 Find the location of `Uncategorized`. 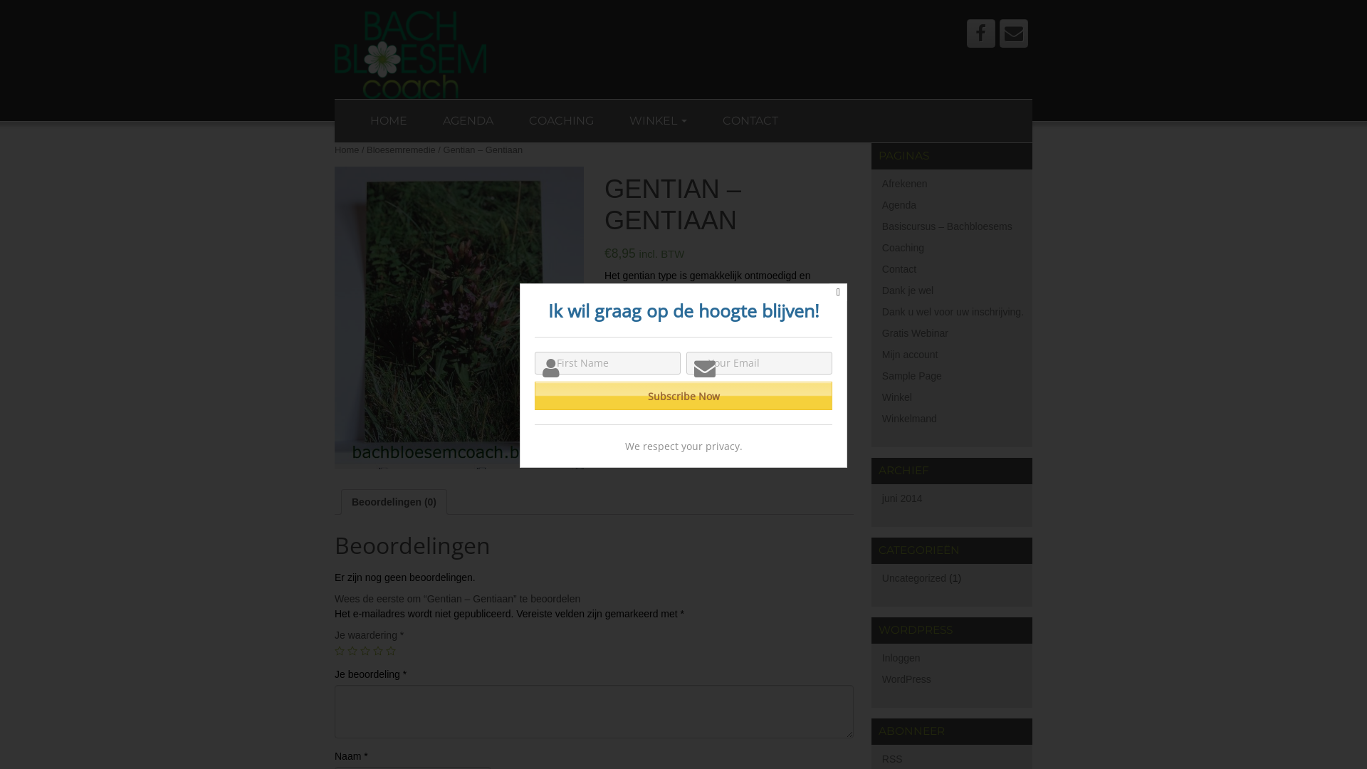

Uncategorized is located at coordinates (914, 578).